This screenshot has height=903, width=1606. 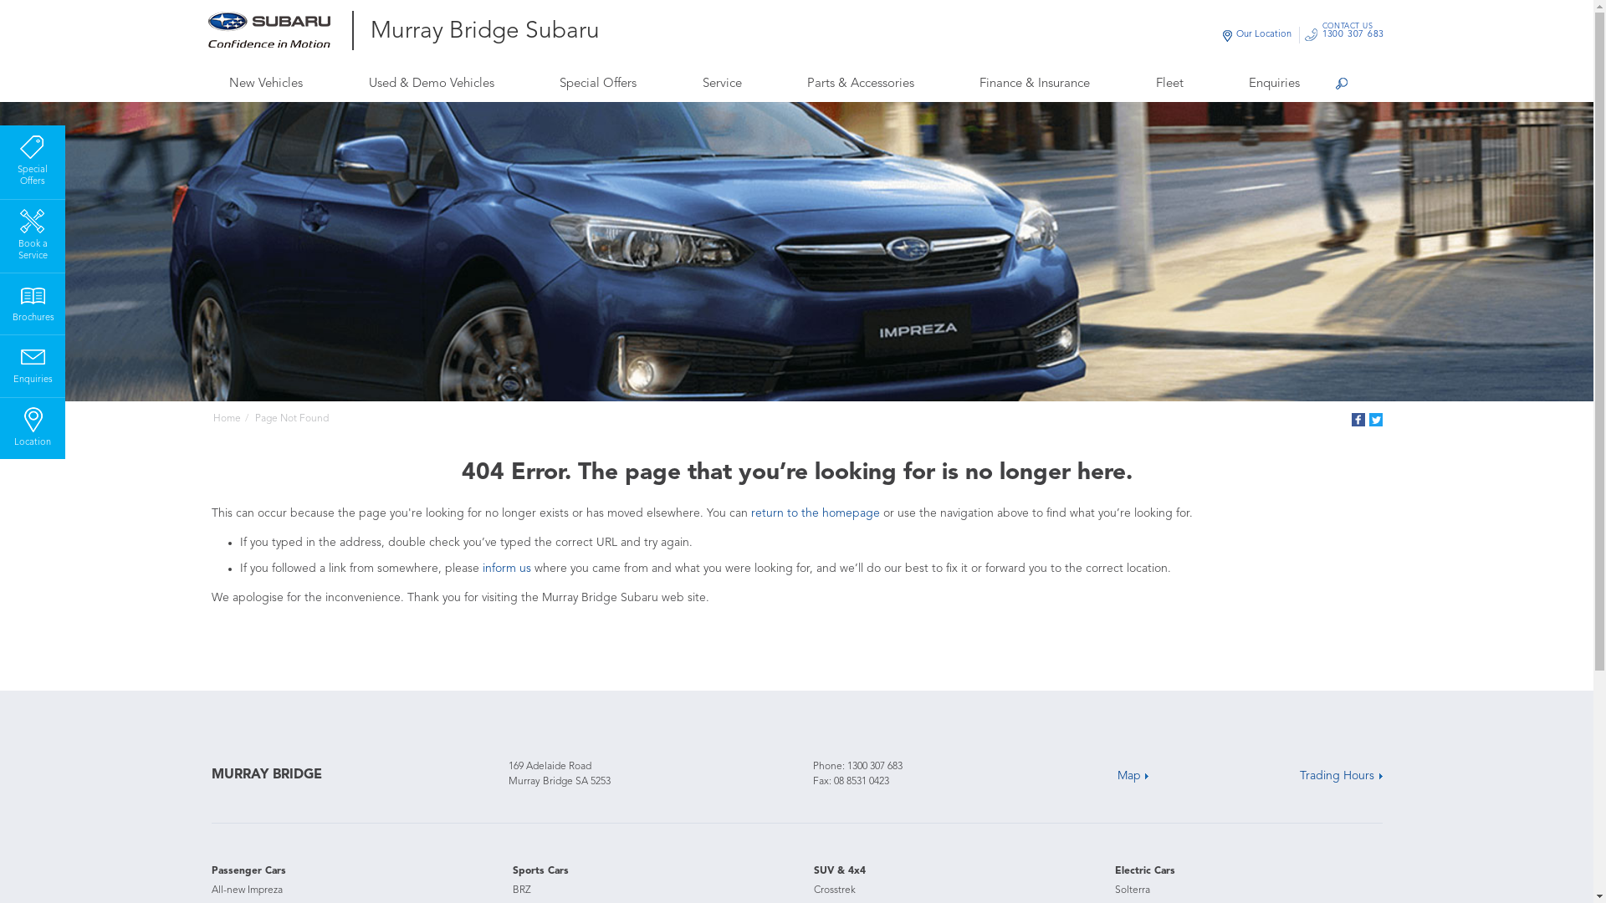 What do you see at coordinates (816, 513) in the screenshot?
I see `return to the homepage` at bounding box center [816, 513].